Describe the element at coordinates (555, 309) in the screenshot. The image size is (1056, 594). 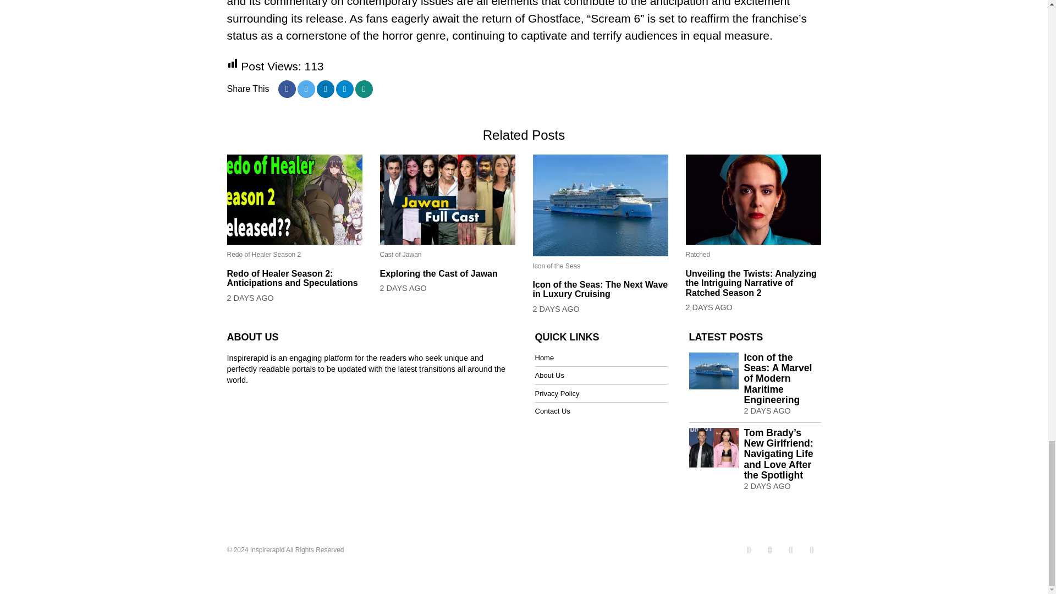
I see `05 Aug, 2024 12:41:56` at that location.